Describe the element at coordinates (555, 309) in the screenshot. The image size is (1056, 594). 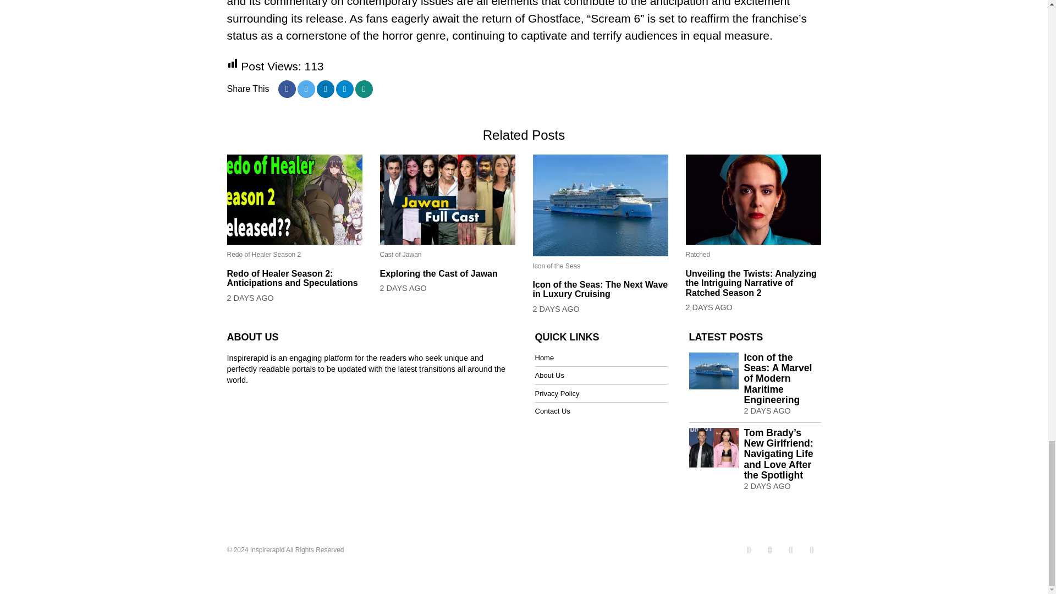
I see `05 Aug, 2024 12:41:56` at that location.